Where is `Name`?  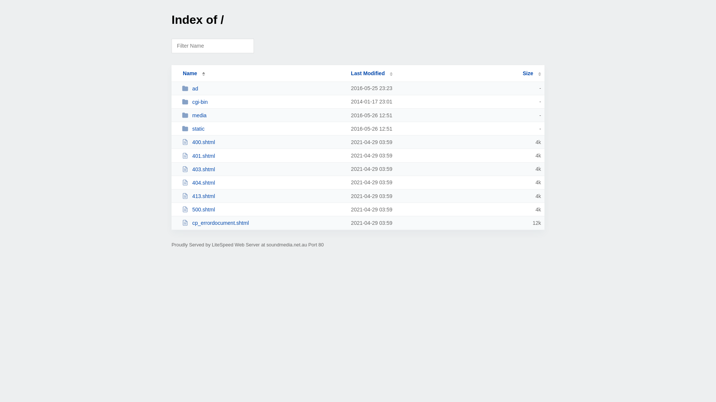 Name is located at coordinates (190, 73).